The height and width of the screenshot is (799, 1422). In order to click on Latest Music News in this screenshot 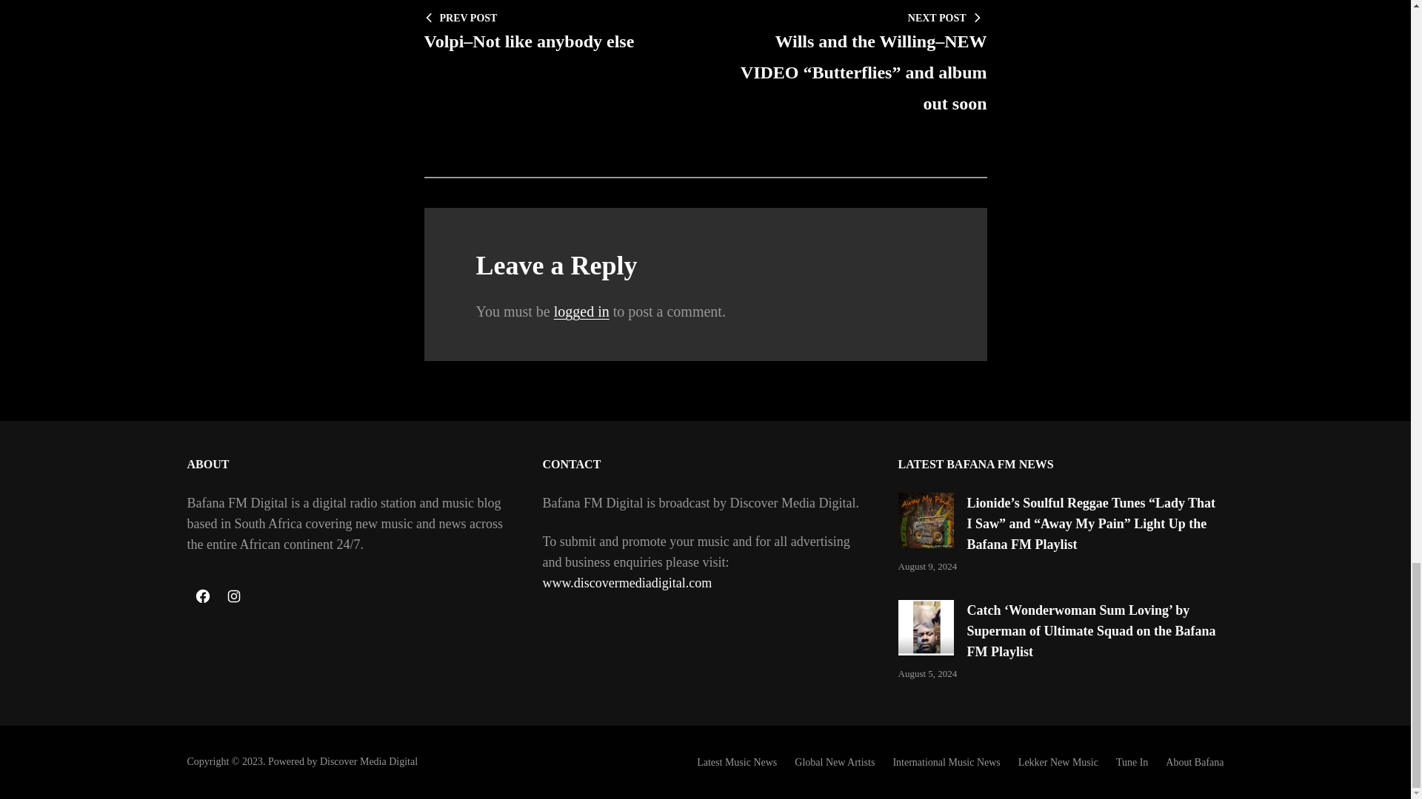, I will do `click(736, 762)`.